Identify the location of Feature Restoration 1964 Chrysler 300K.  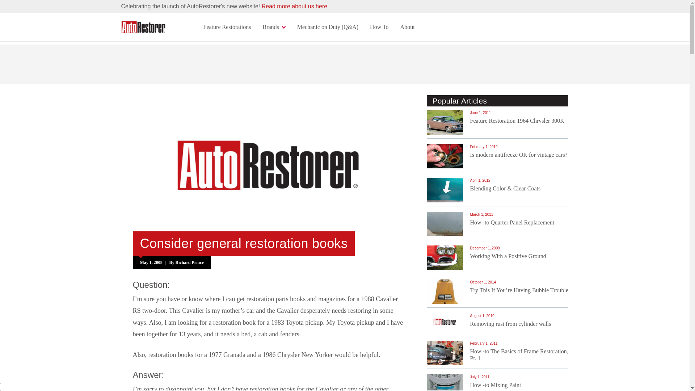
(517, 121).